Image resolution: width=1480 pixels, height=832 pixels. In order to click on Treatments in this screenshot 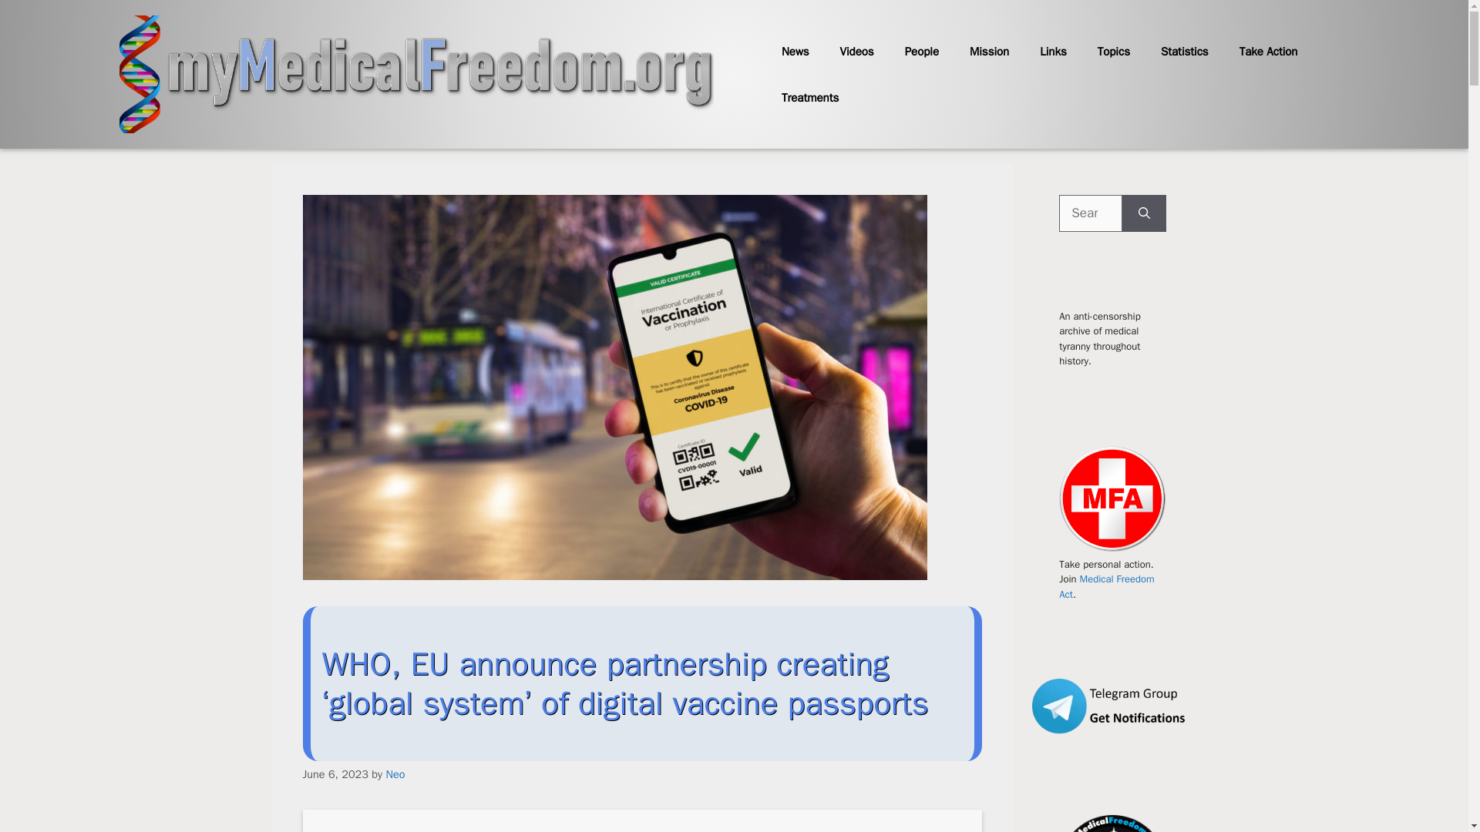, I will do `click(809, 97)`.